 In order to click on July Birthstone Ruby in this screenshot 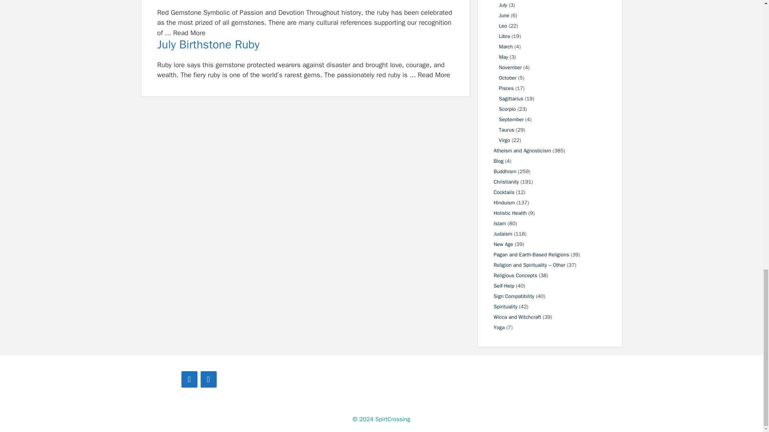, I will do `click(305, 45)`.